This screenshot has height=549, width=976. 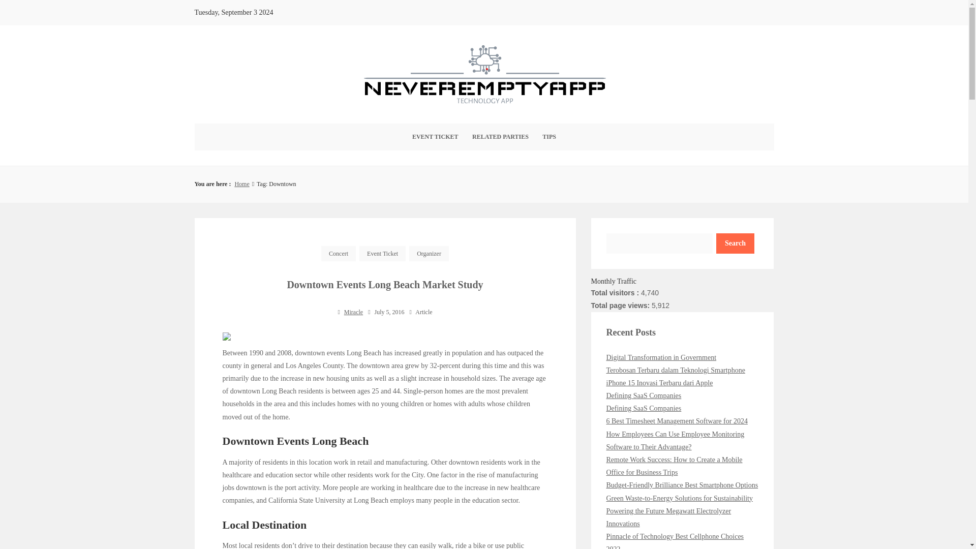 I want to click on Event Ticket, so click(x=382, y=253).